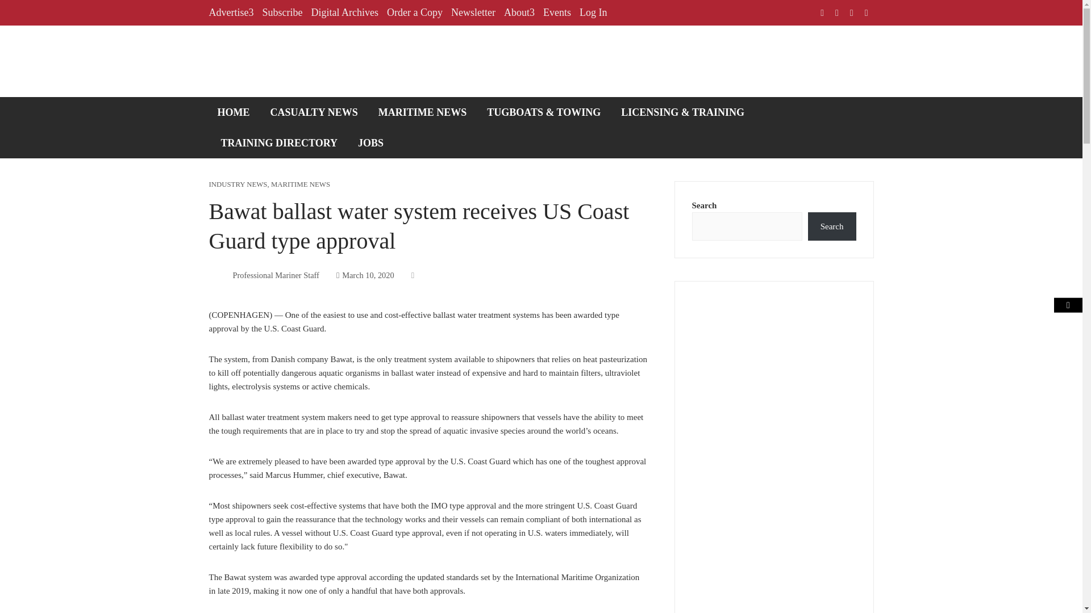  What do you see at coordinates (593, 12) in the screenshot?
I see `Log In` at bounding box center [593, 12].